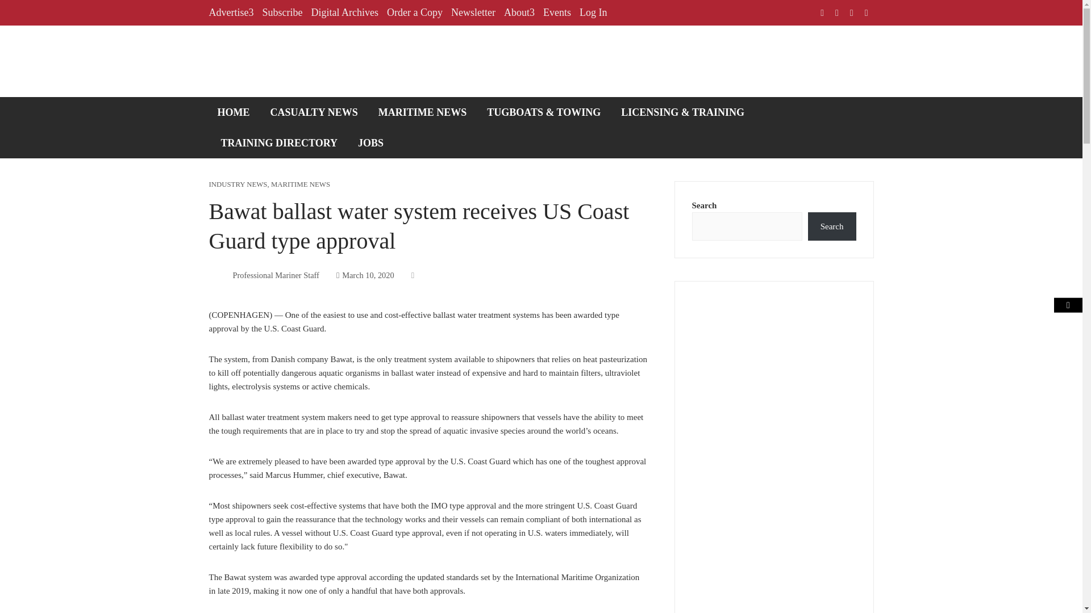  What do you see at coordinates (593, 12) in the screenshot?
I see `Log In` at bounding box center [593, 12].